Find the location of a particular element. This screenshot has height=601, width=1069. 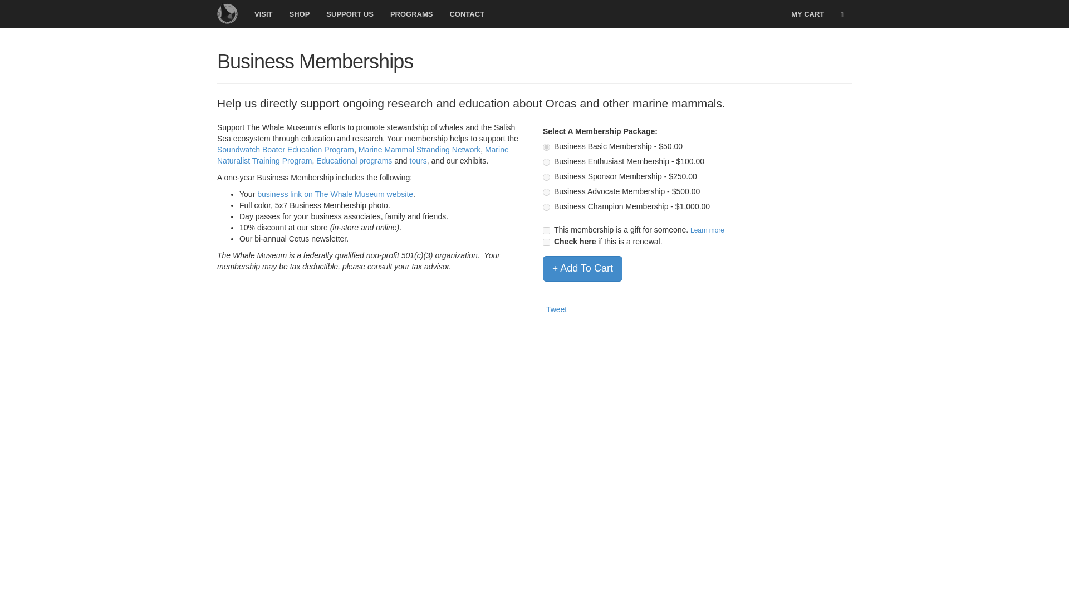

350041963 is located at coordinates (547, 193).